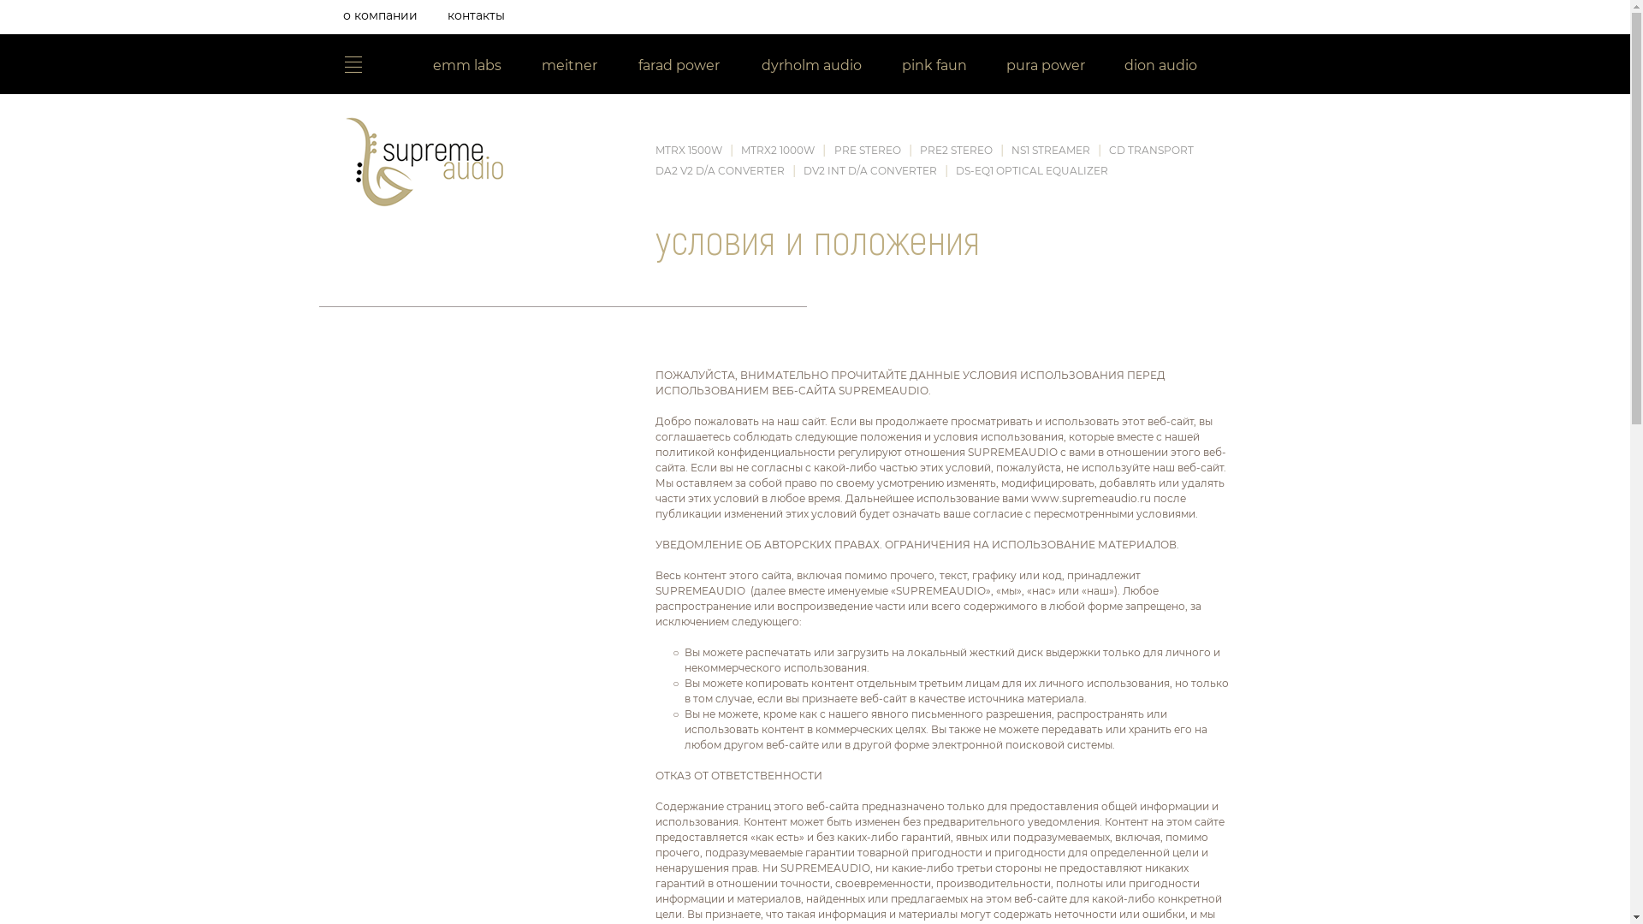  What do you see at coordinates (1161, 68) in the screenshot?
I see `dion audio` at bounding box center [1161, 68].